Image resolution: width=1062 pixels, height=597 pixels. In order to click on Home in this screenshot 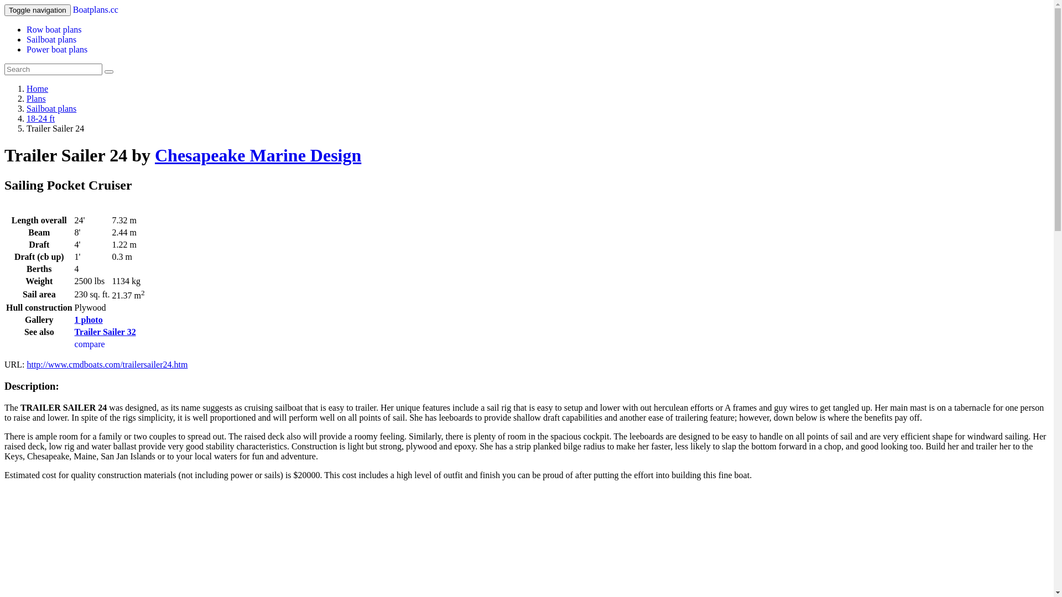, I will do `click(38, 88)`.